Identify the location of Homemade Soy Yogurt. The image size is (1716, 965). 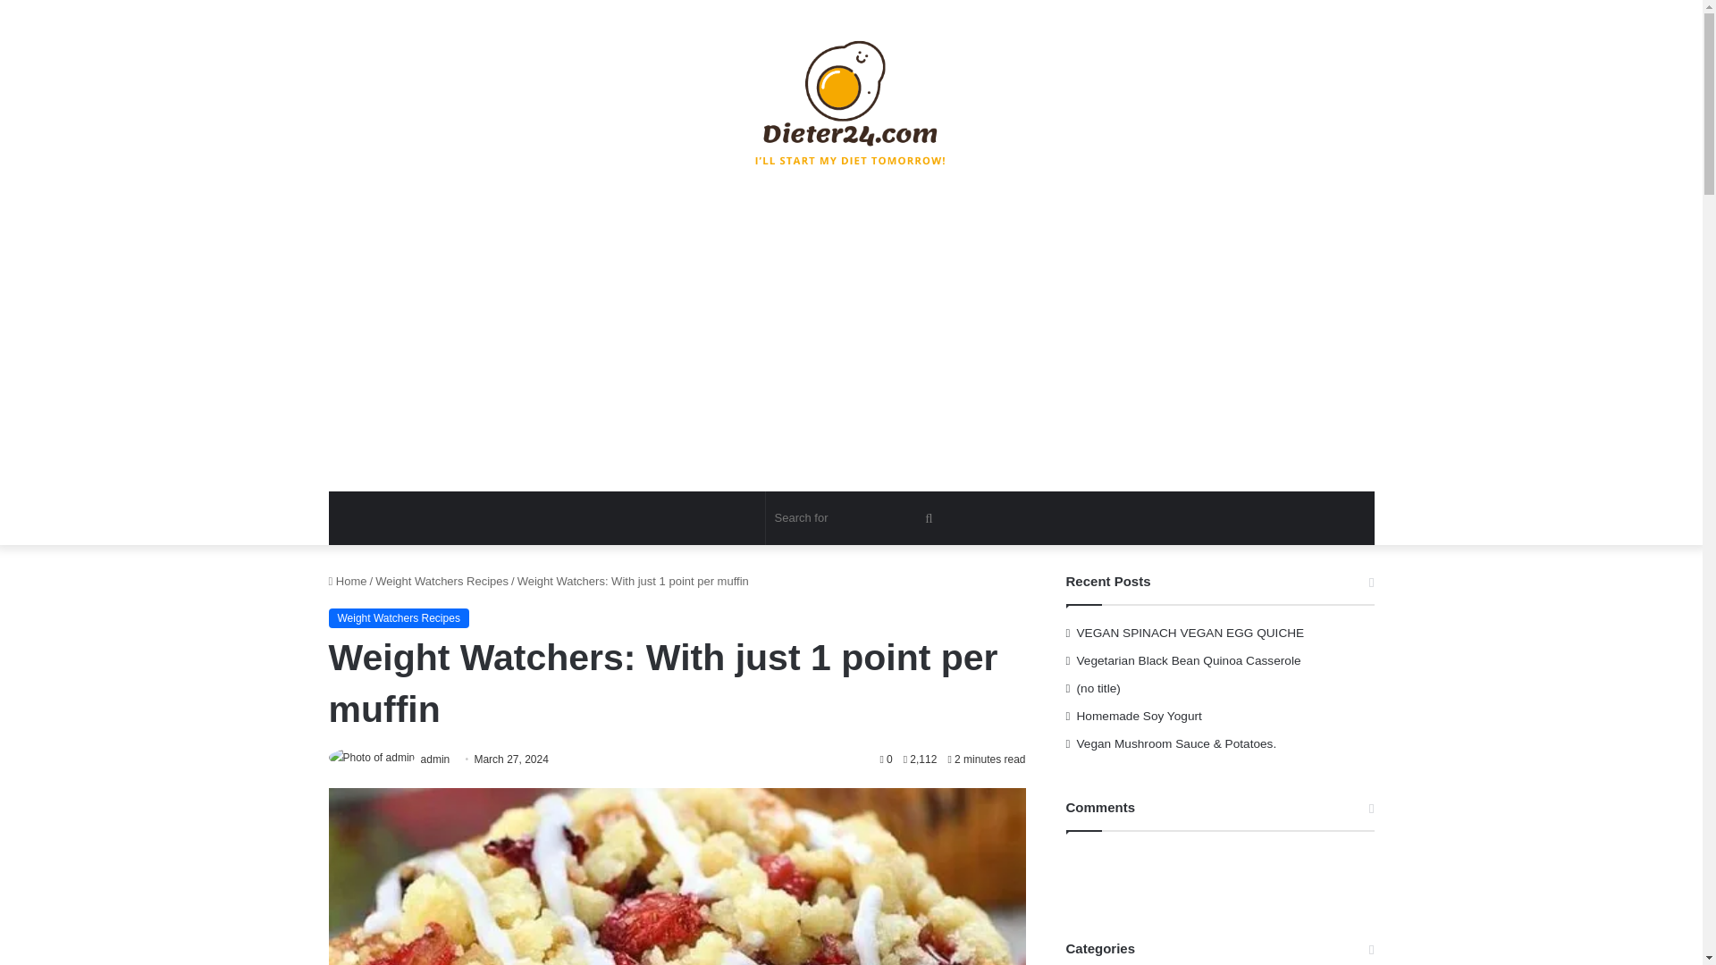
(1140, 715).